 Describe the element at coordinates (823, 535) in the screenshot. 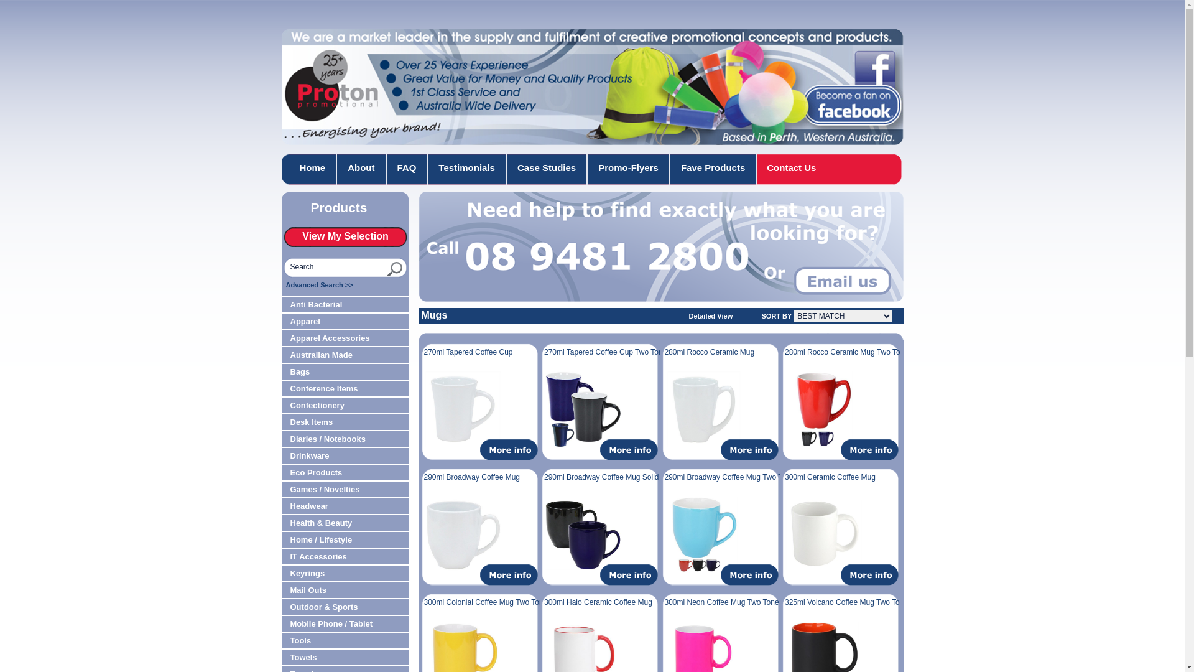

I see `300ml Ceramic Coffee Mug (M01W_GLOBAL)` at that location.